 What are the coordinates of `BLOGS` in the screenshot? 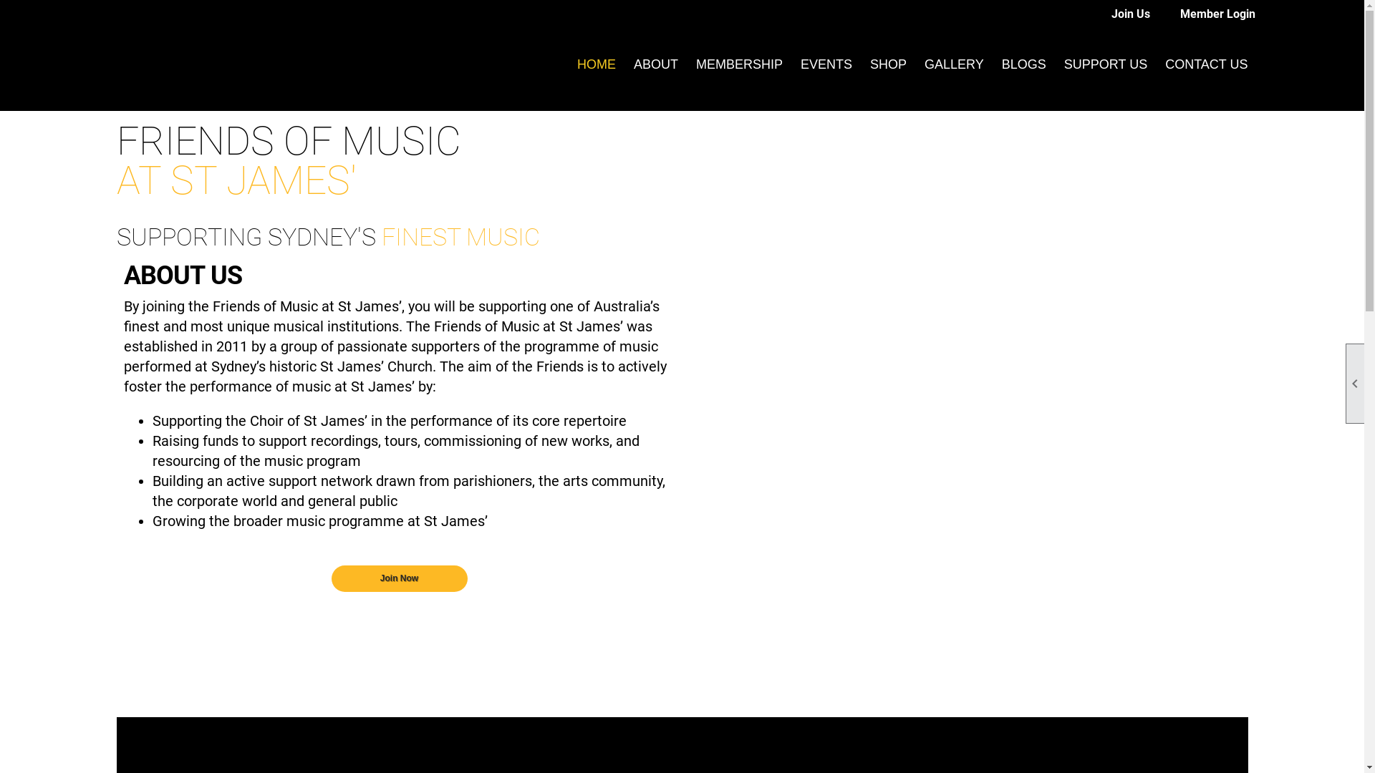 It's located at (1024, 64).